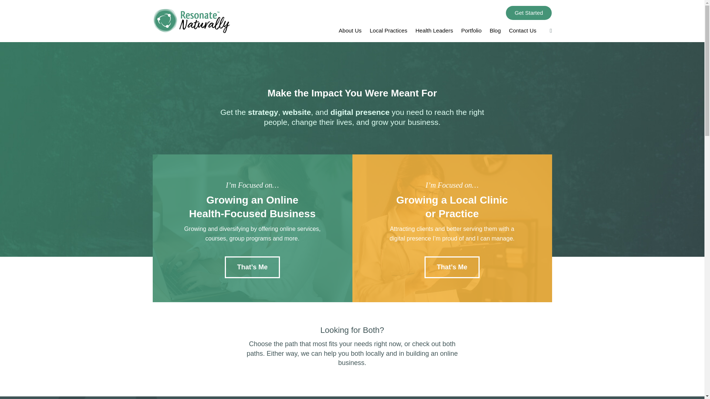  What do you see at coordinates (529, 13) in the screenshot?
I see `Get Started` at bounding box center [529, 13].